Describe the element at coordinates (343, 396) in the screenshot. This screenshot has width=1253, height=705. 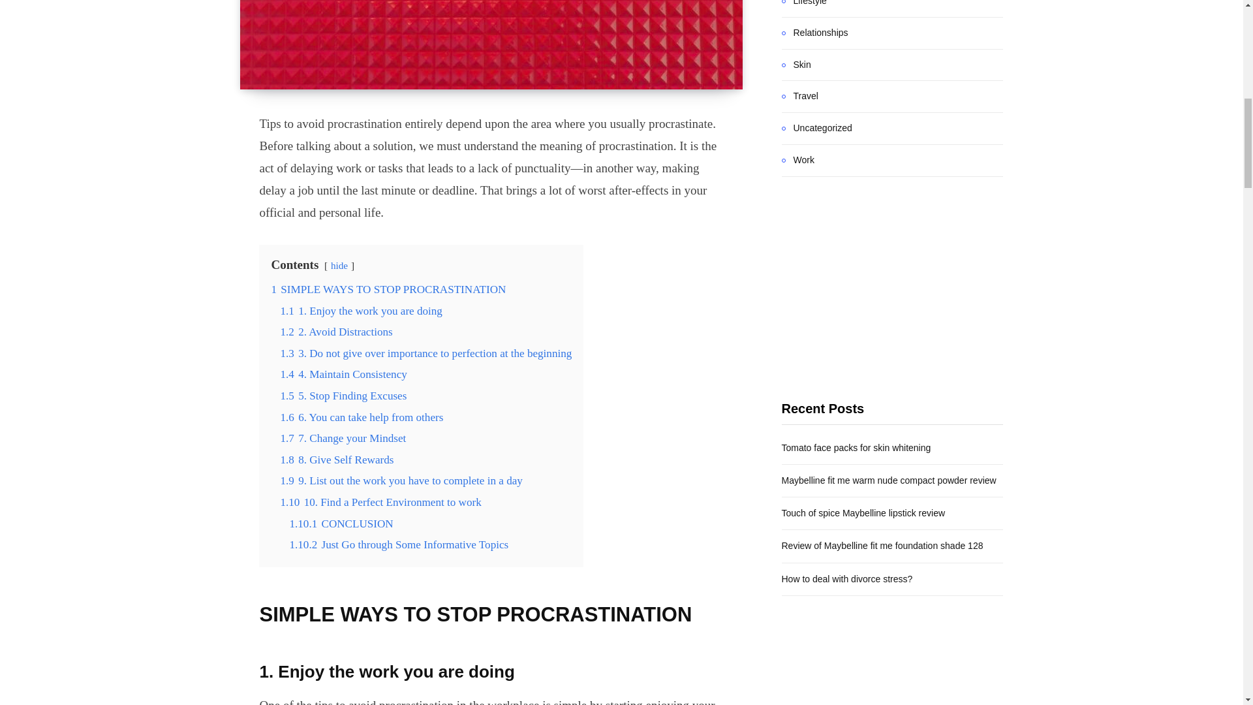
I see `1.5 5. Stop Finding Excuses` at that location.